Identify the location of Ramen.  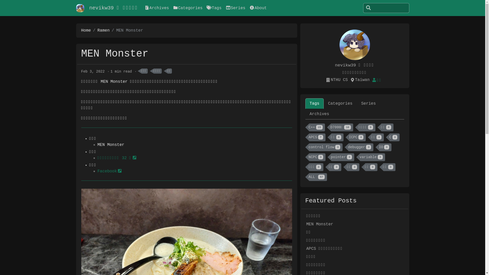
(104, 31).